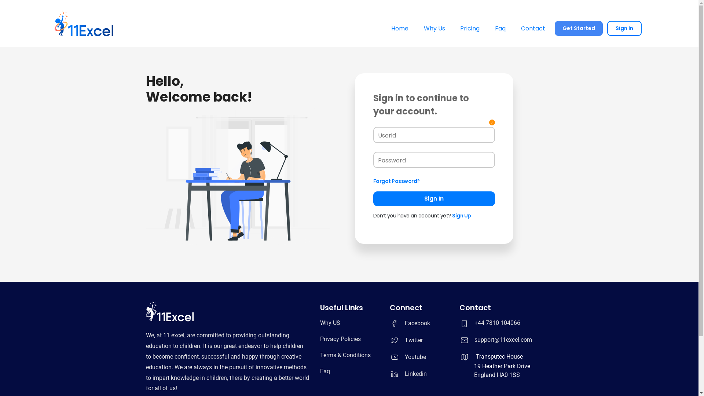  What do you see at coordinates (492, 122) in the screenshot?
I see `Username for Students and Email for Others` at bounding box center [492, 122].